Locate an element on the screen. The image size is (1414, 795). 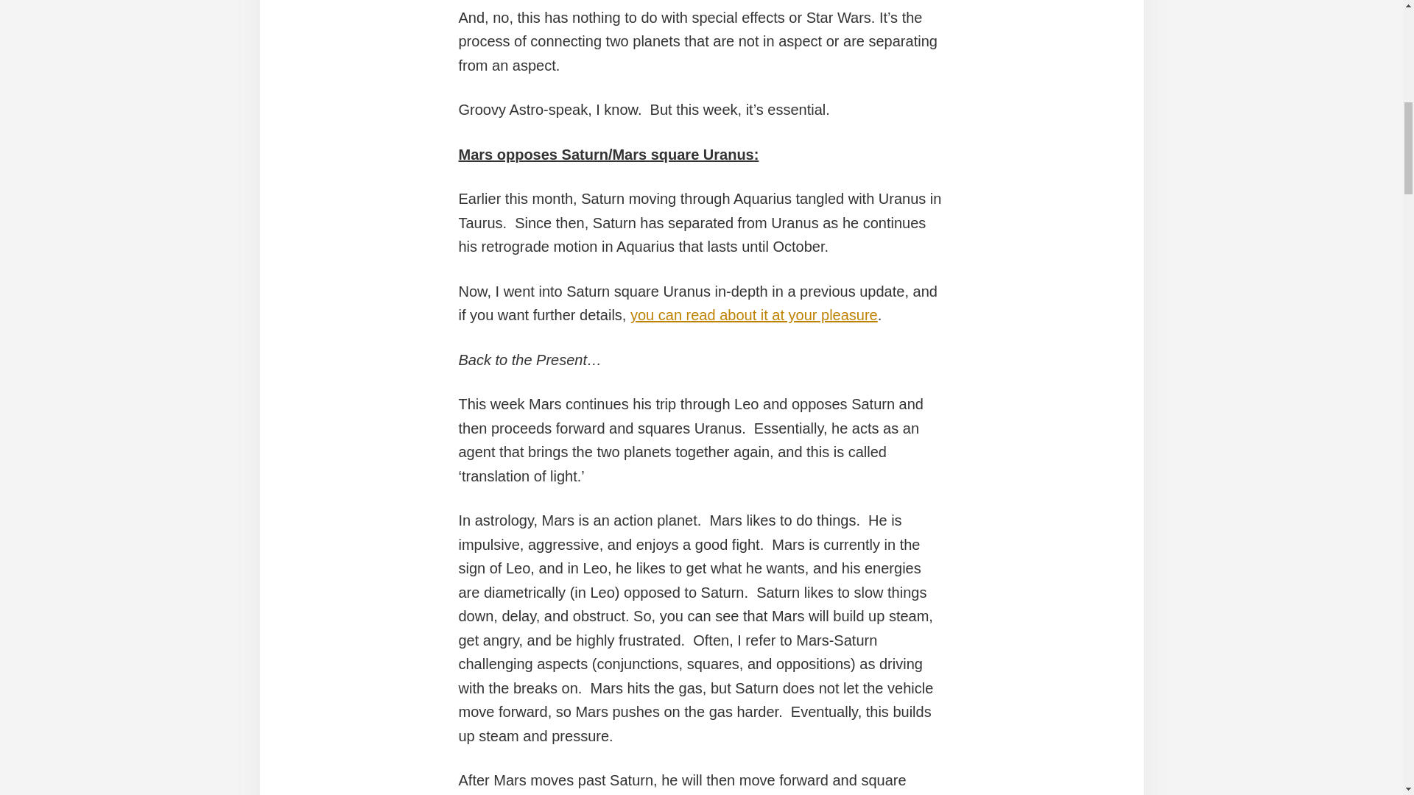
you can read about it at your pleasure is located at coordinates (754, 314).